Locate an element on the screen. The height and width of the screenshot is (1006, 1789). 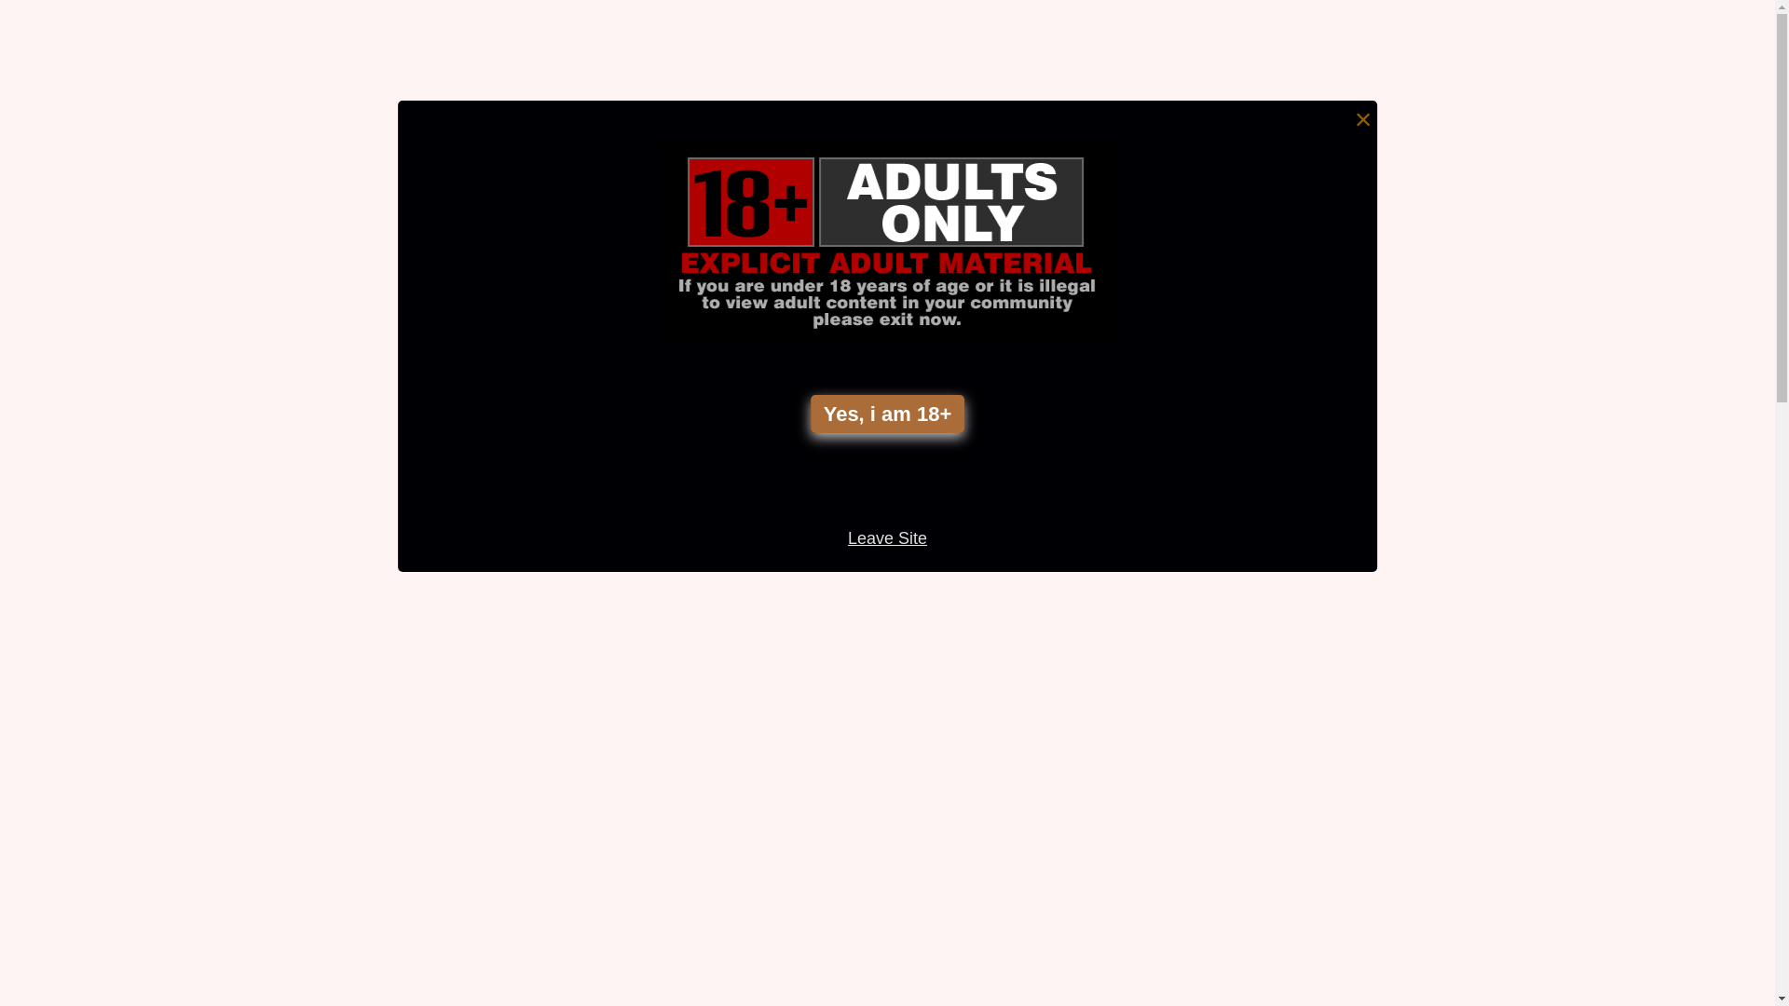
Girls Visalia is located at coordinates (1409, 365).